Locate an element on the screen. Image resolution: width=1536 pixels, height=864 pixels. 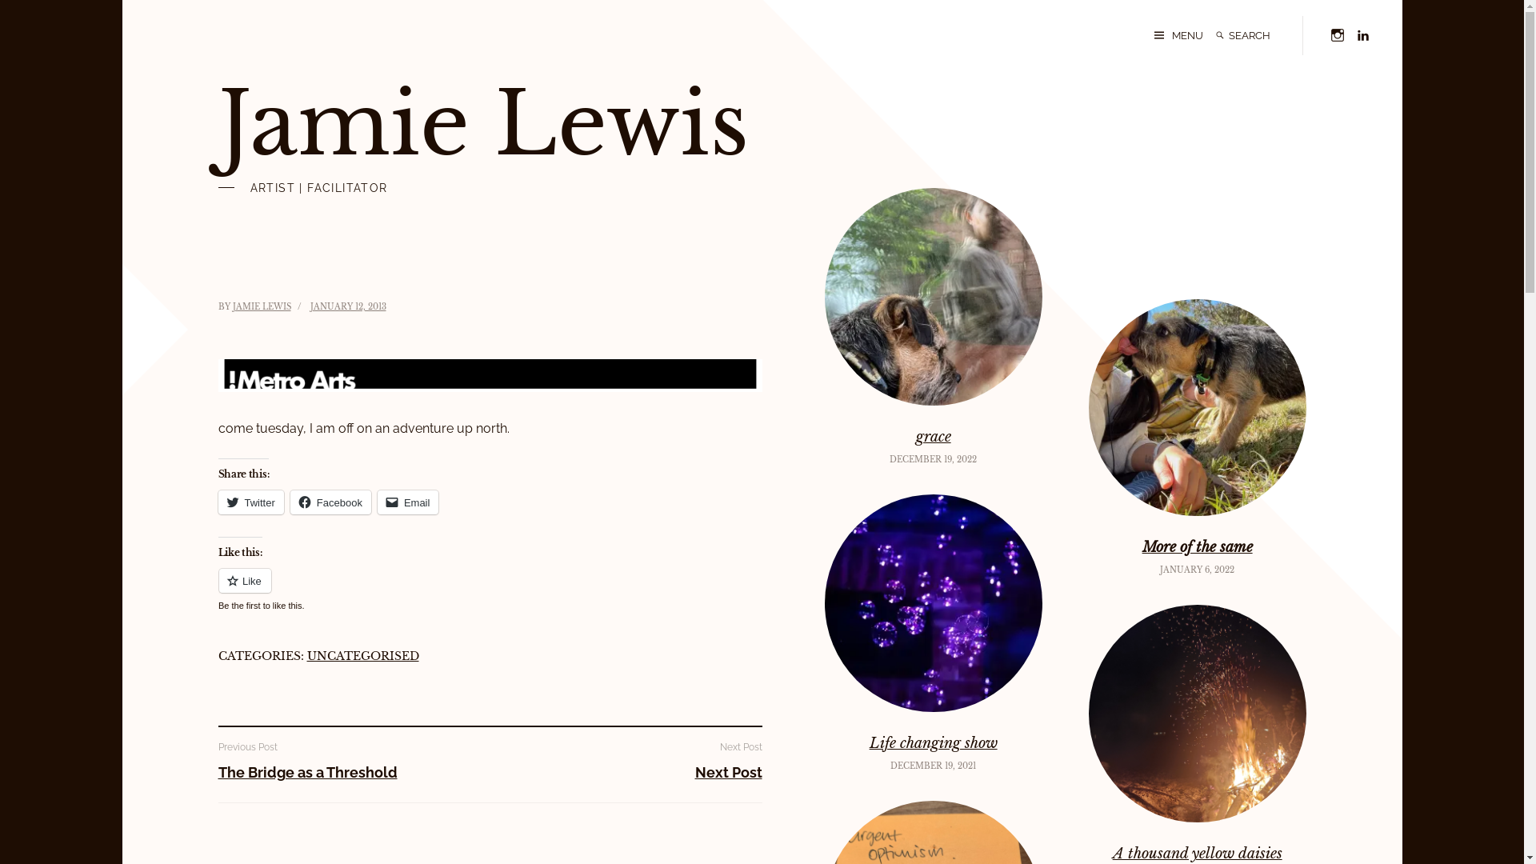
grace is located at coordinates (934, 437).